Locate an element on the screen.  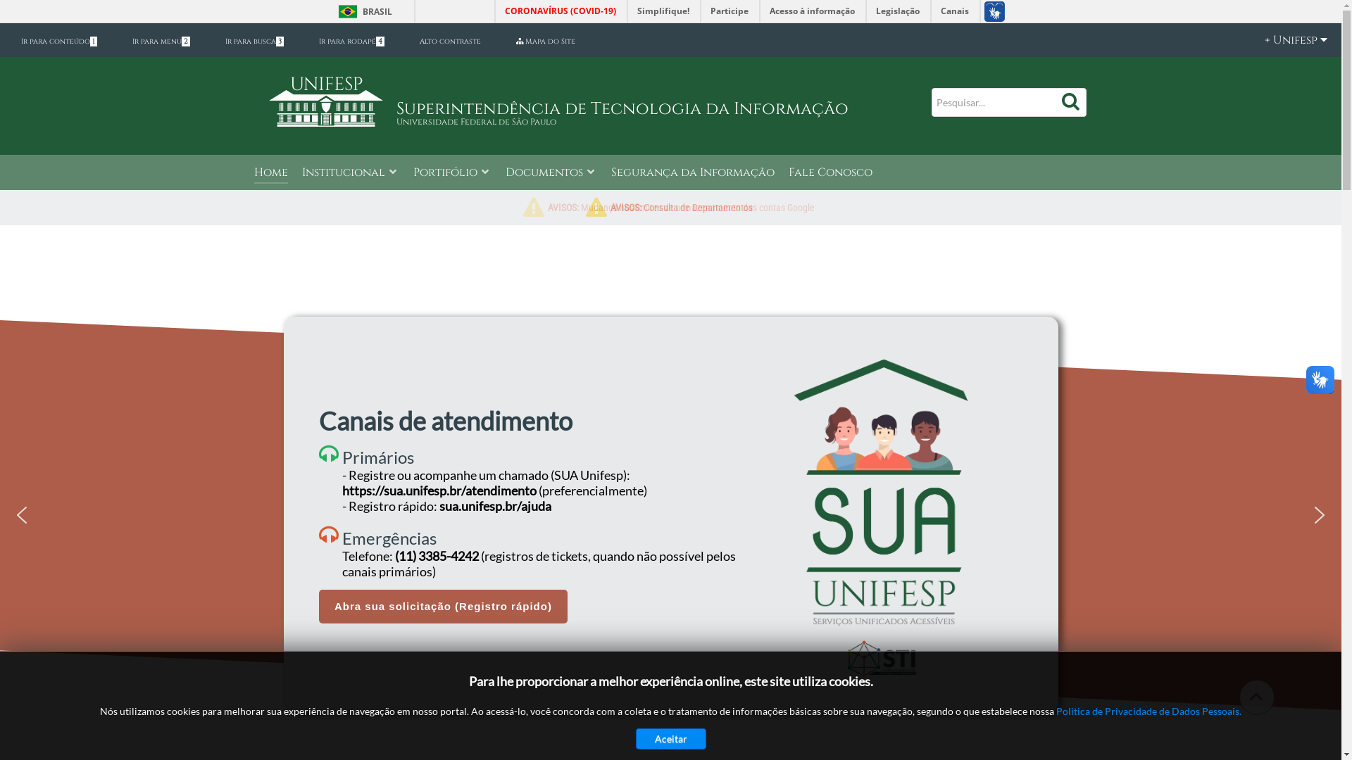
Ir para menu2 is located at coordinates (161, 42).